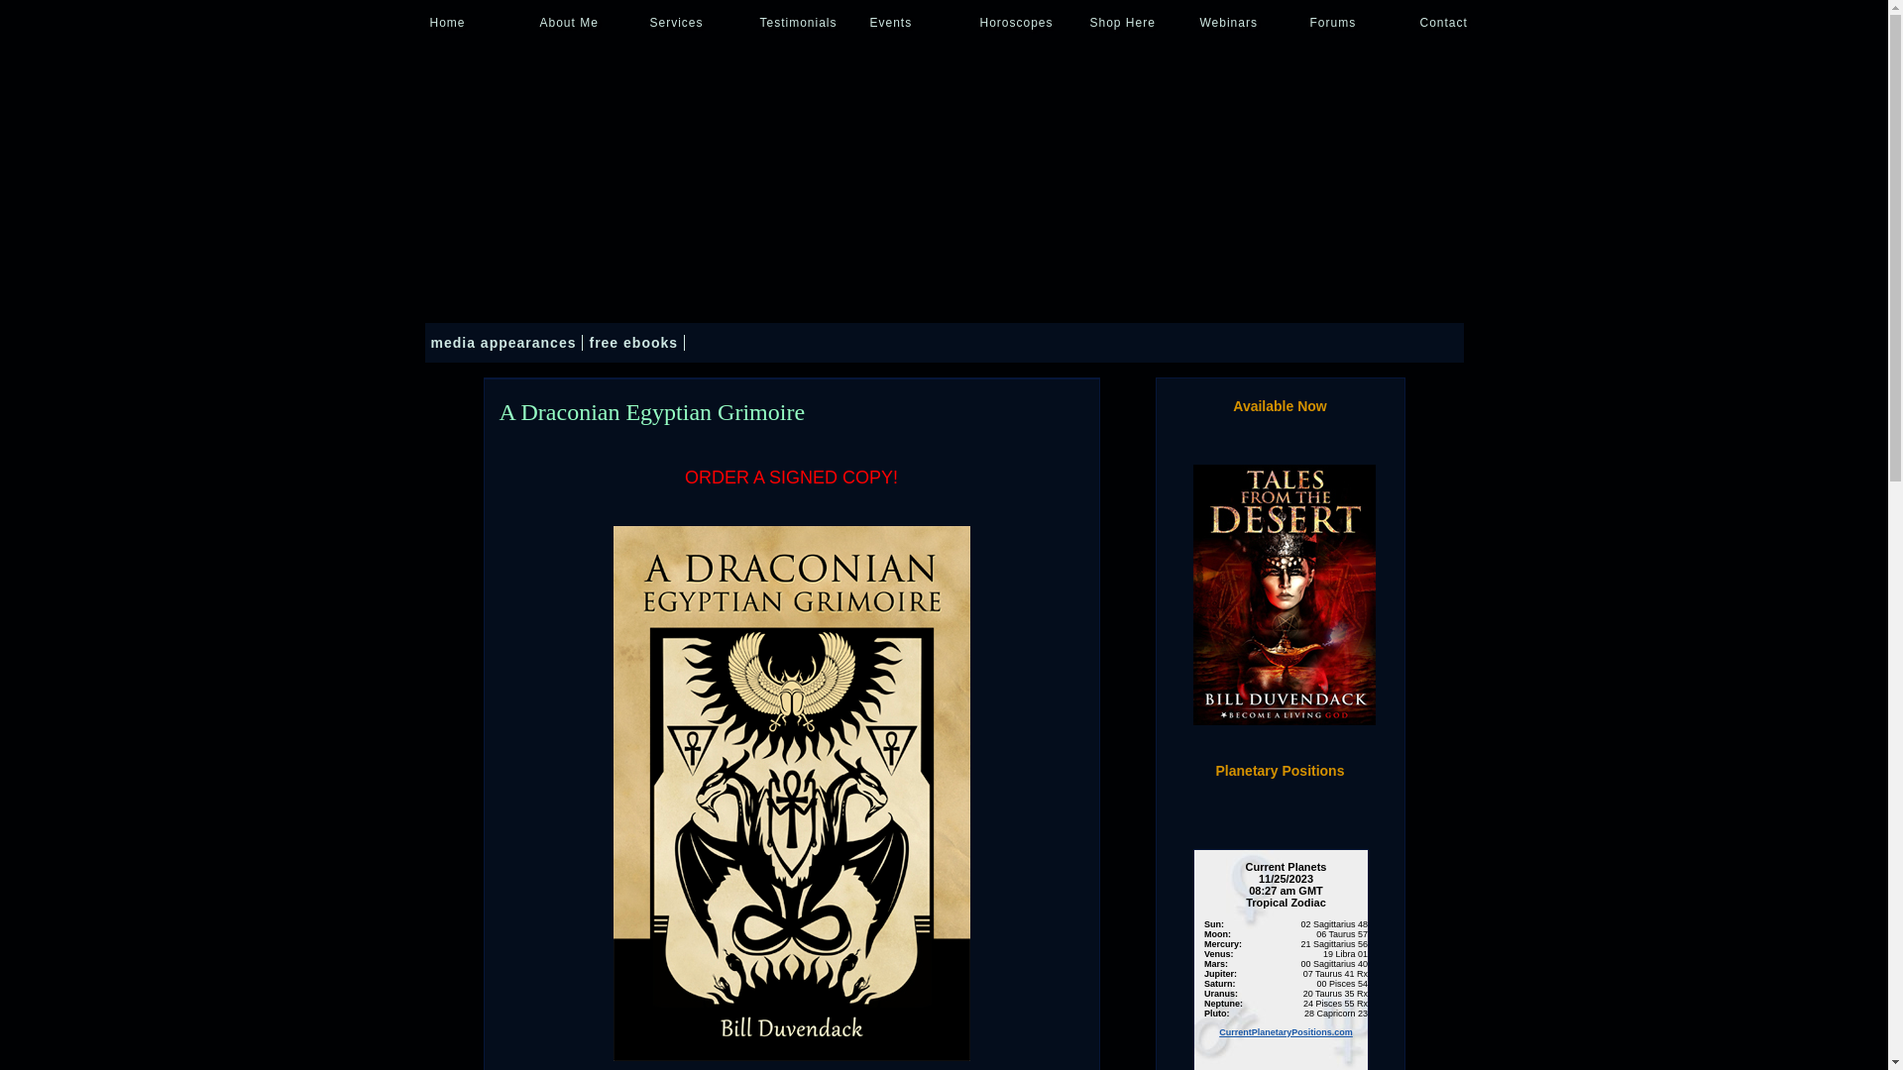 The image size is (1903, 1070). What do you see at coordinates (1396, 339) in the screenshot?
I see `Facebook` at bounding box center [1396, 339].